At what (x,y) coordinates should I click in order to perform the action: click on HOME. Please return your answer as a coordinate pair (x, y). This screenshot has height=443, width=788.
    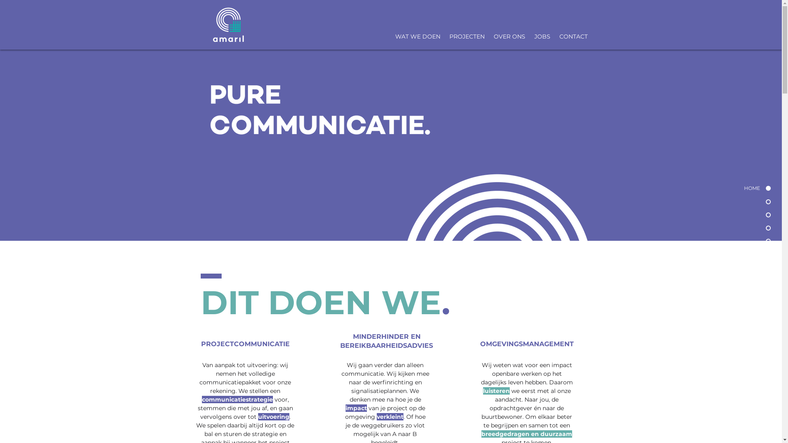
    Looking at the image, I should click on (739, 189).